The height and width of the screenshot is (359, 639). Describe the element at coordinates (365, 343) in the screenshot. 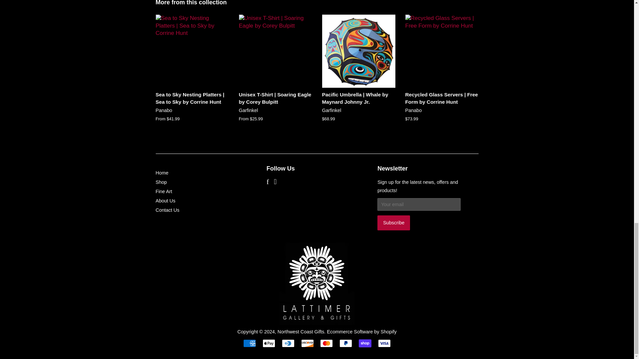

I see `Shop Pay` at that location.